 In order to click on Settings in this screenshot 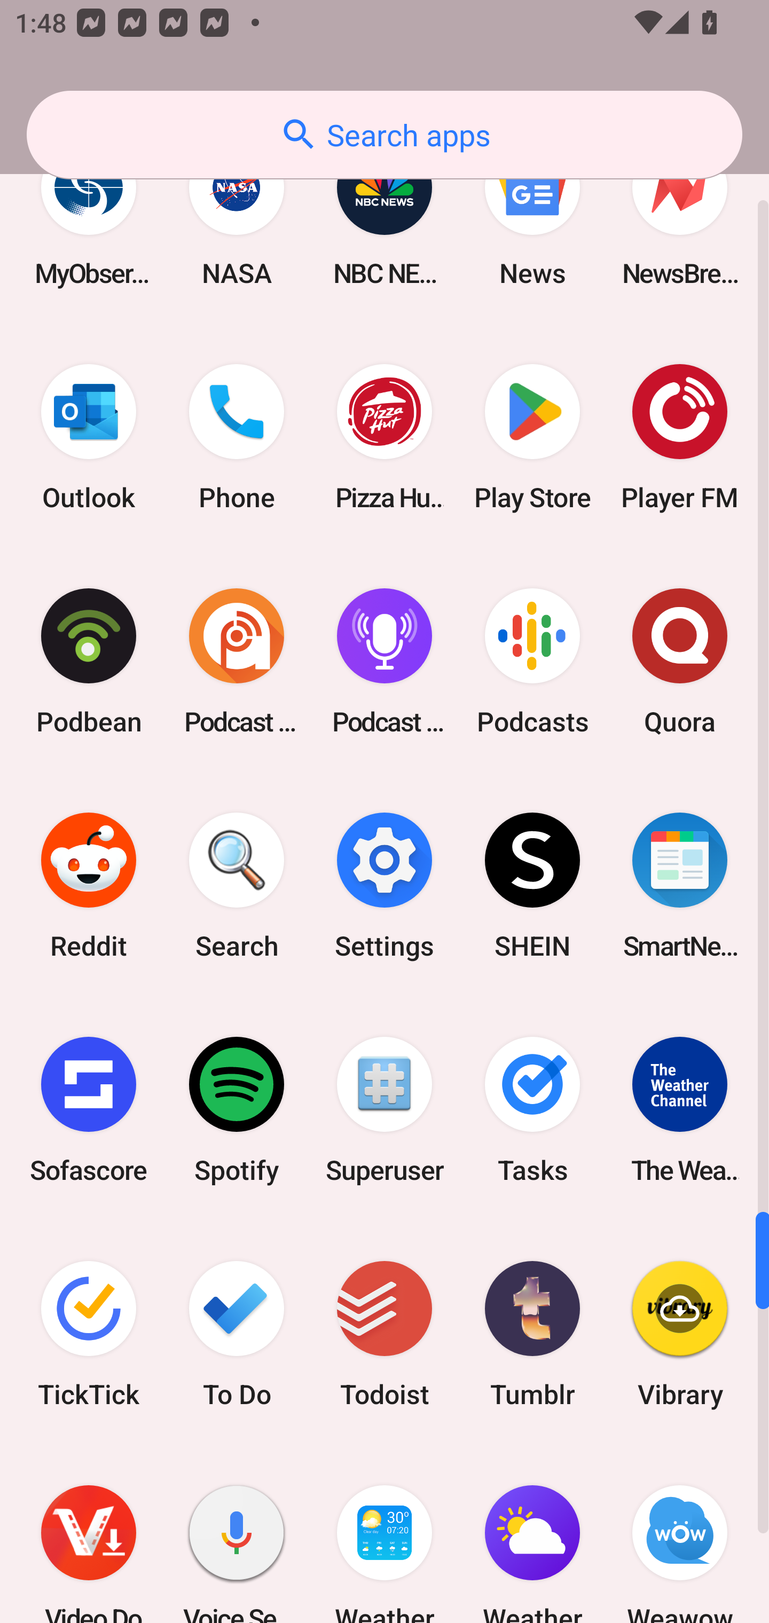, I will do `click(384, 886)`.